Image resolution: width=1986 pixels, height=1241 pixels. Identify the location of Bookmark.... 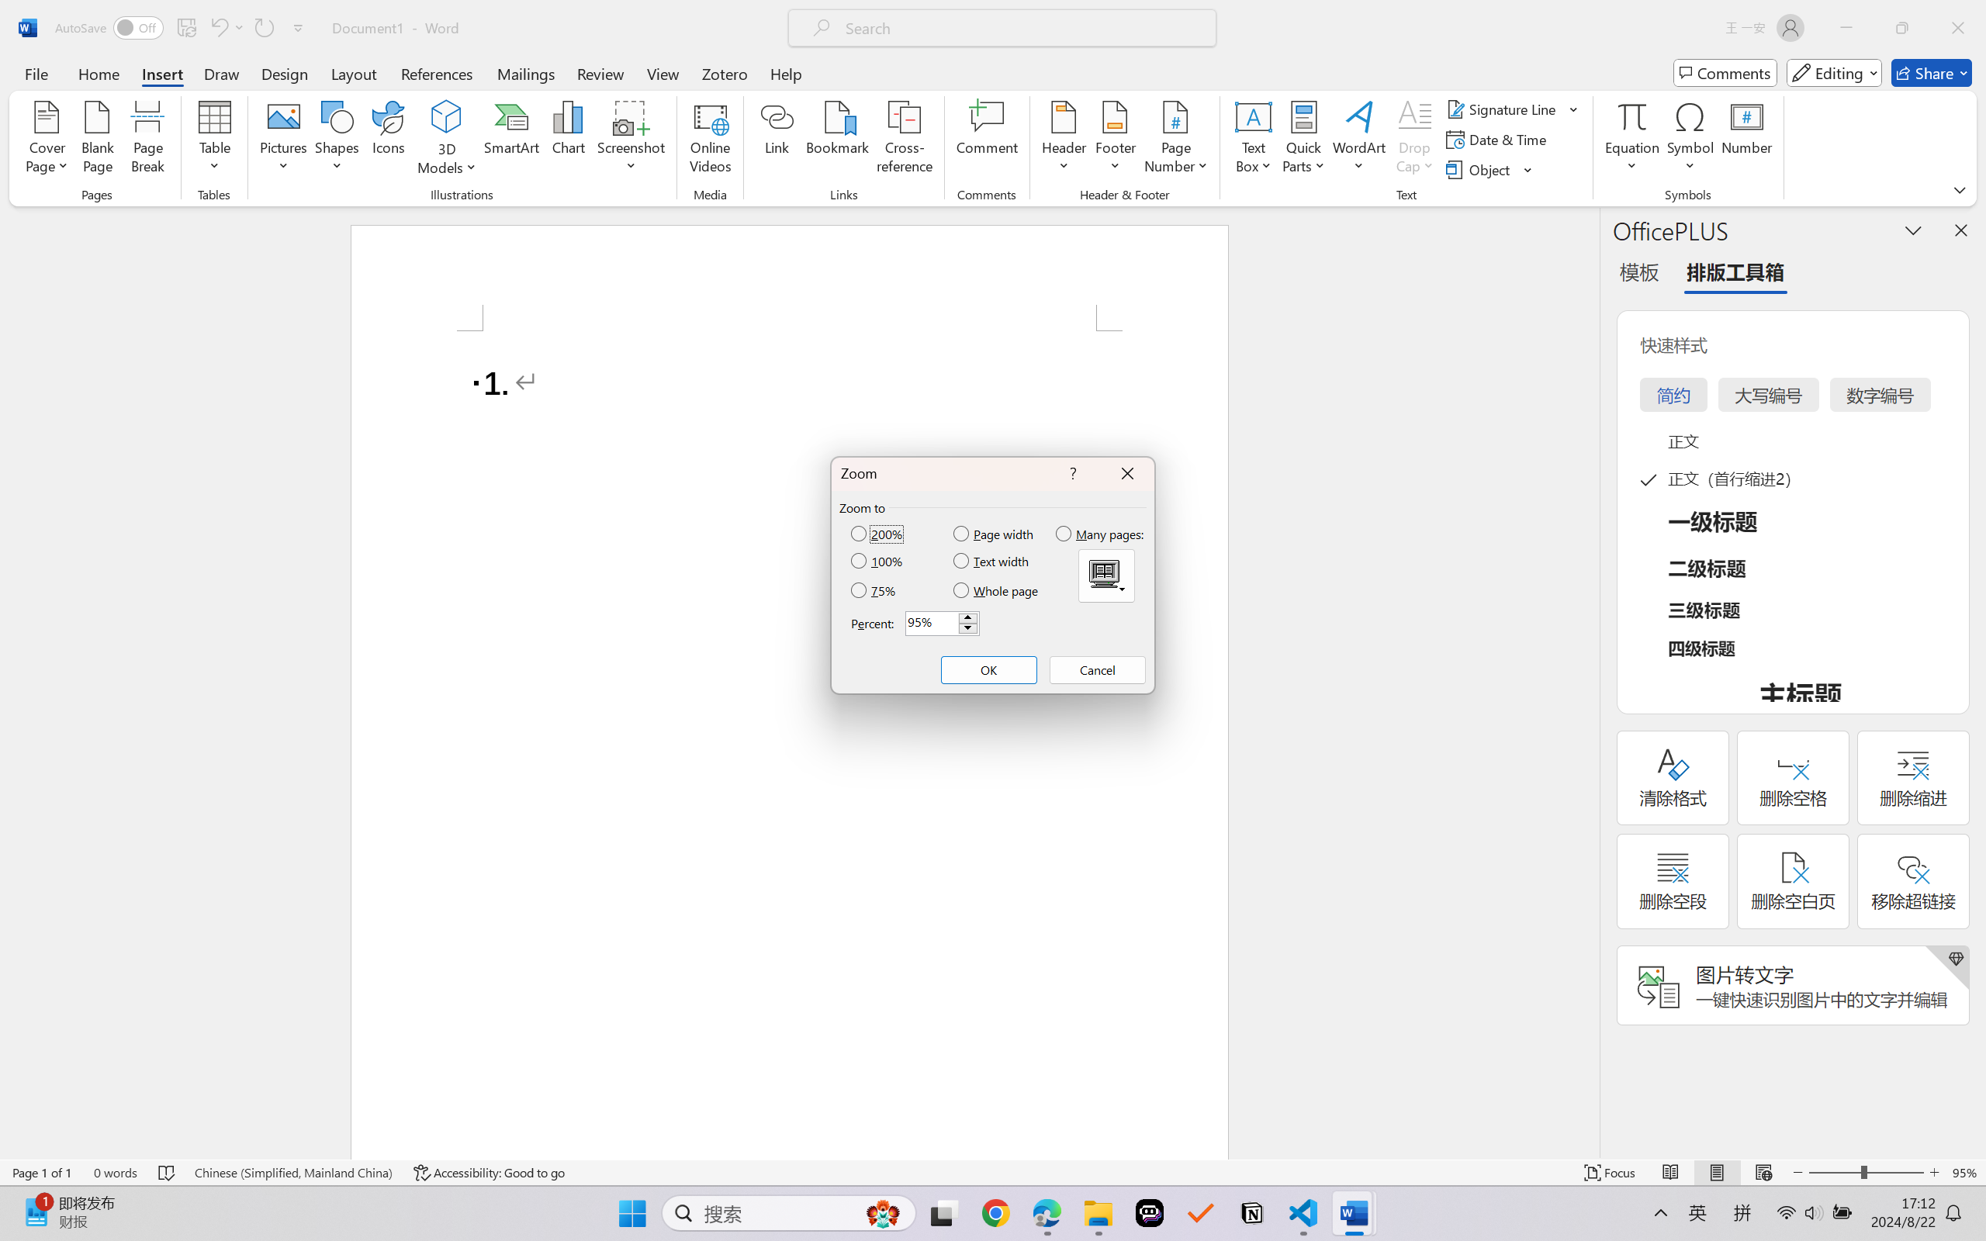
(838, 140).